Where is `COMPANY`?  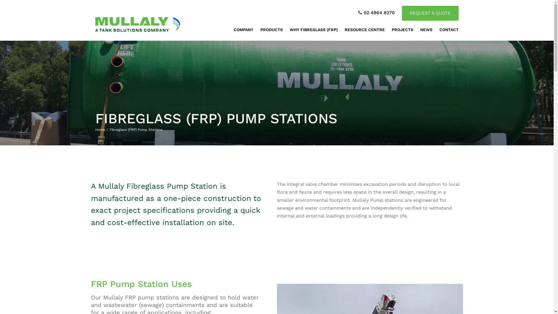 COMPANY is located at coordinates (244, 30).